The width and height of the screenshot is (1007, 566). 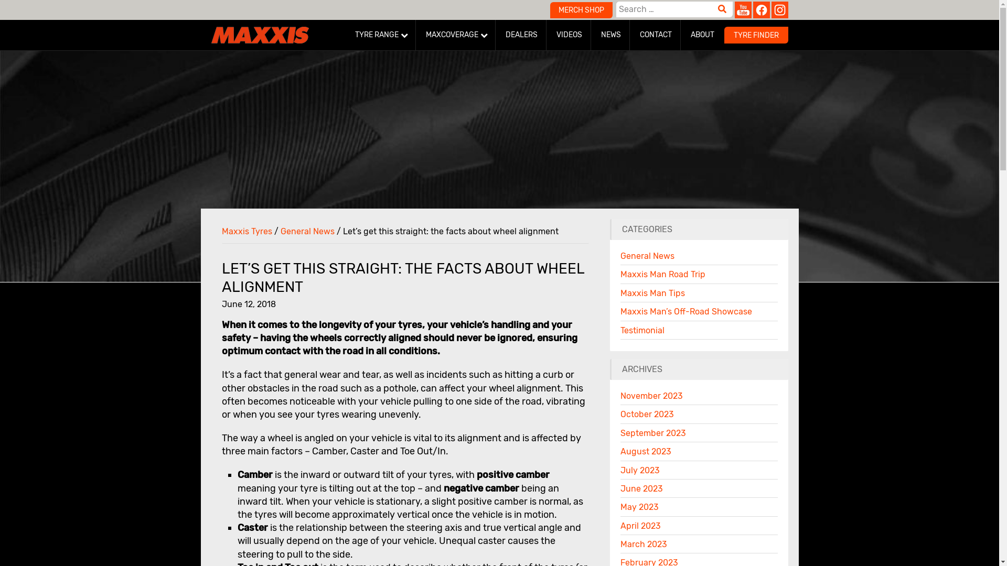 I want to click on March 2023, so click(x=643, y=544).